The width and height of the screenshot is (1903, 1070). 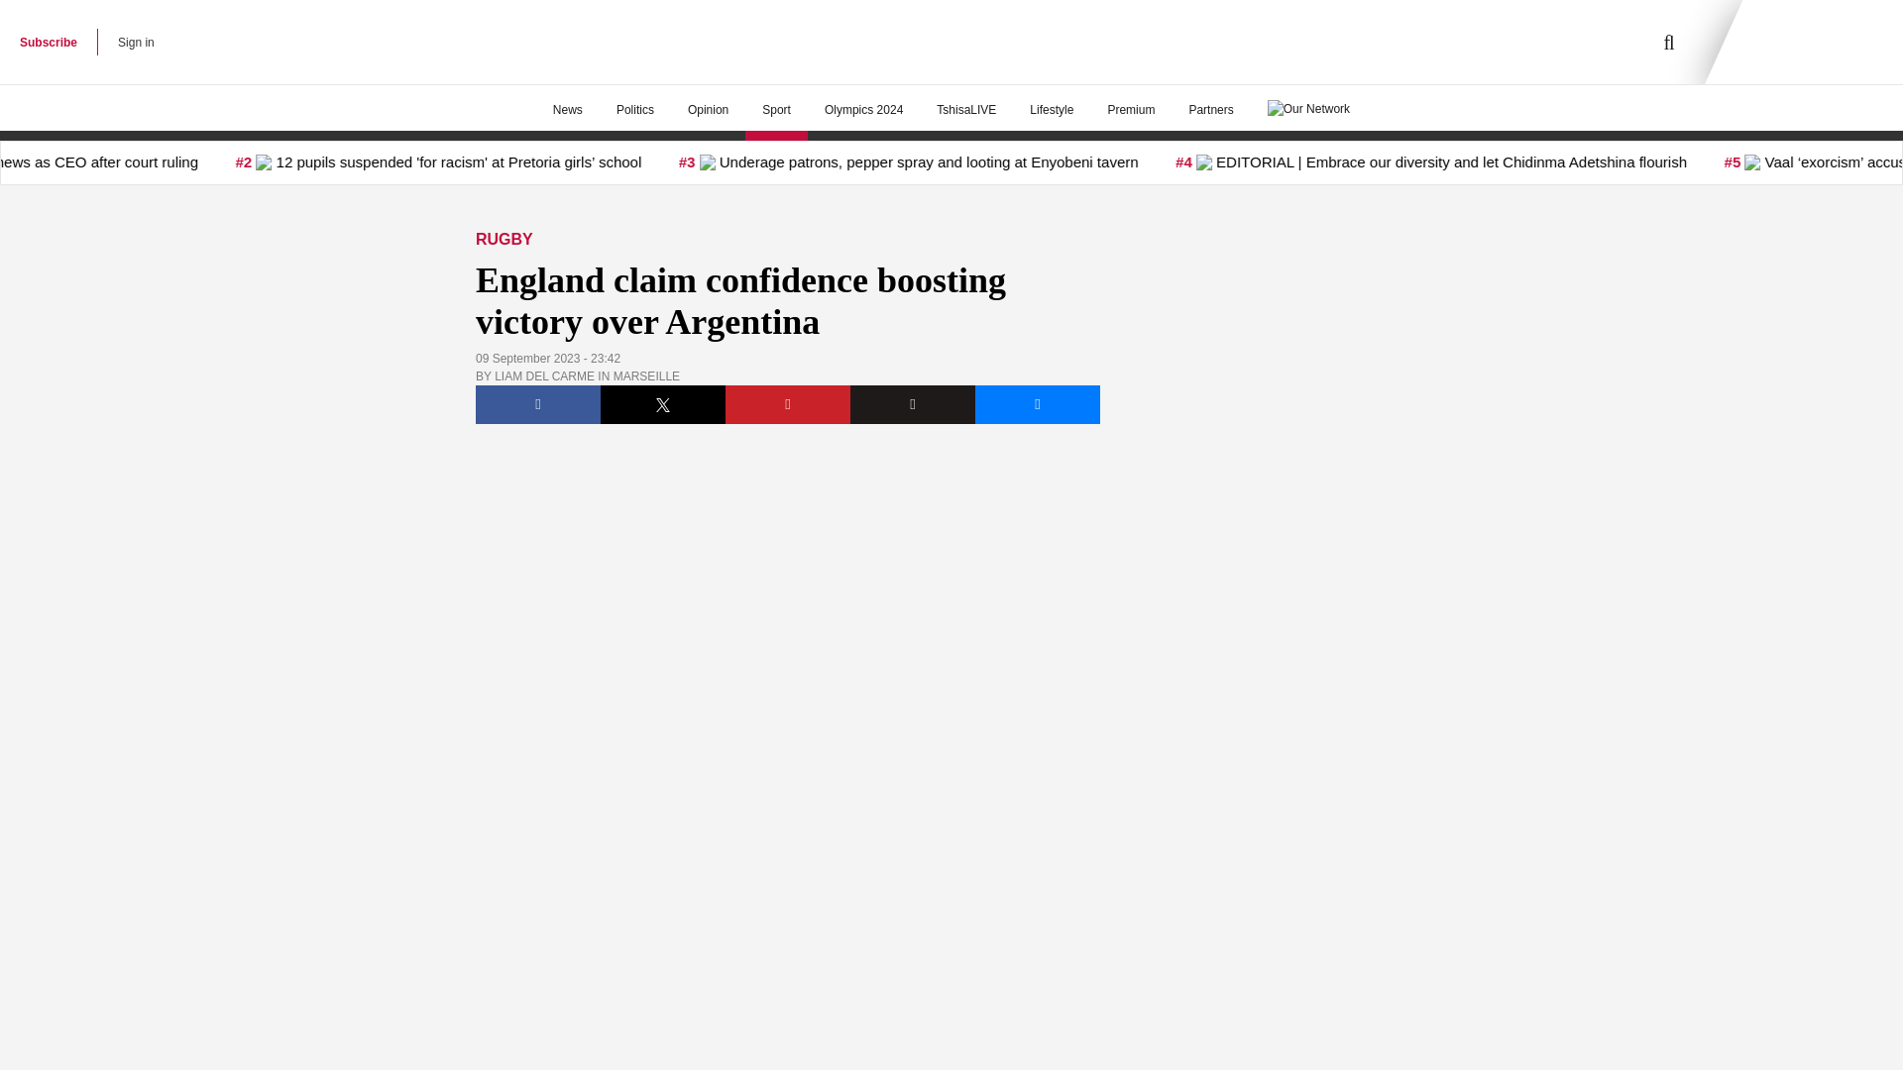 What do you see at coordinates (136, 42) in the screenshot?
I see `Sign in` at bounding box center [136, 42].